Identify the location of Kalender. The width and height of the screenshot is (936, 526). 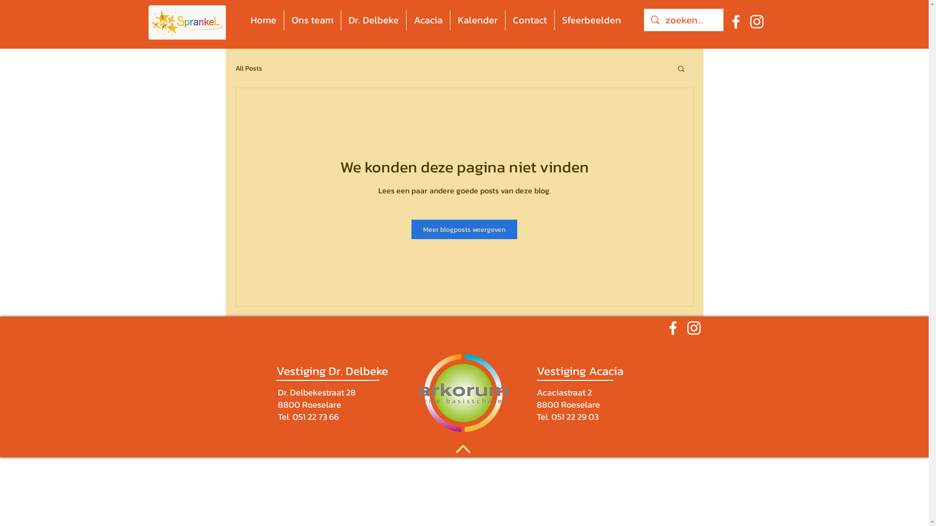
(478, 20).